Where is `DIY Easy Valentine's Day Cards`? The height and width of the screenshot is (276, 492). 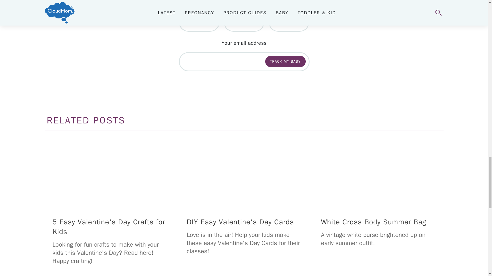
DIY Easy Valentine's Day Cards is located at coordinates (244, 173).